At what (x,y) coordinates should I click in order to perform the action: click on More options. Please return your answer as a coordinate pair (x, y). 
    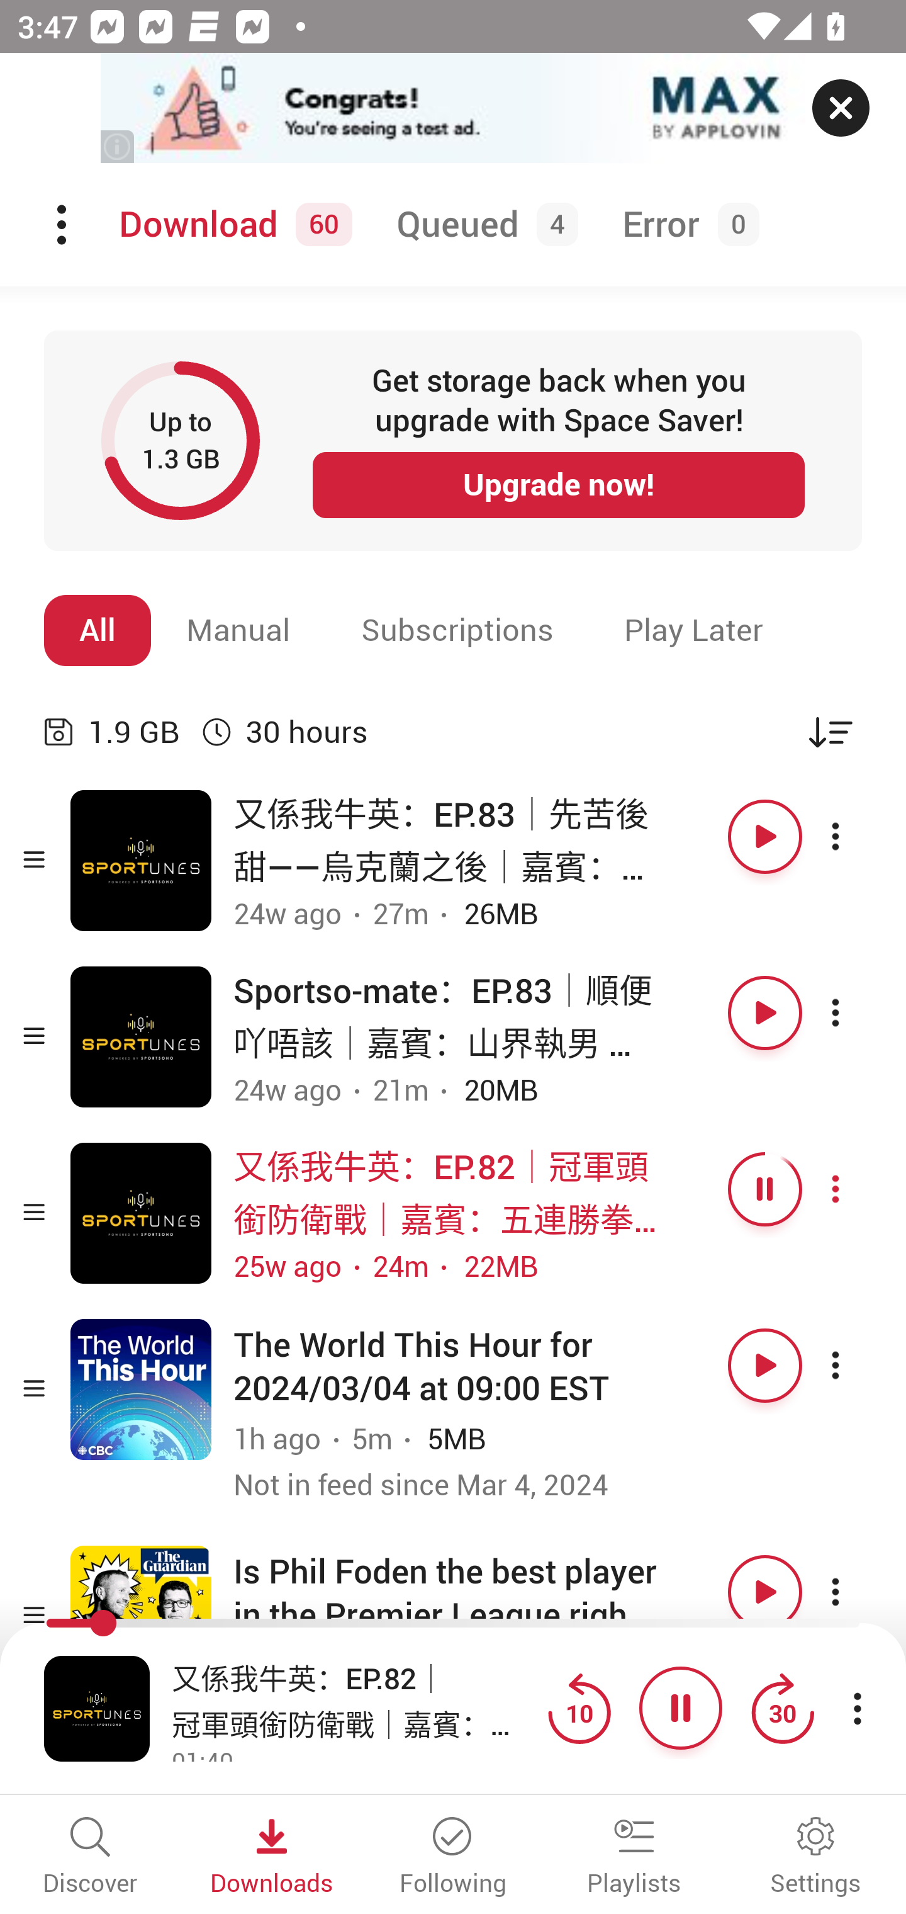
    Looking at the image, I should click on (857, 1014).